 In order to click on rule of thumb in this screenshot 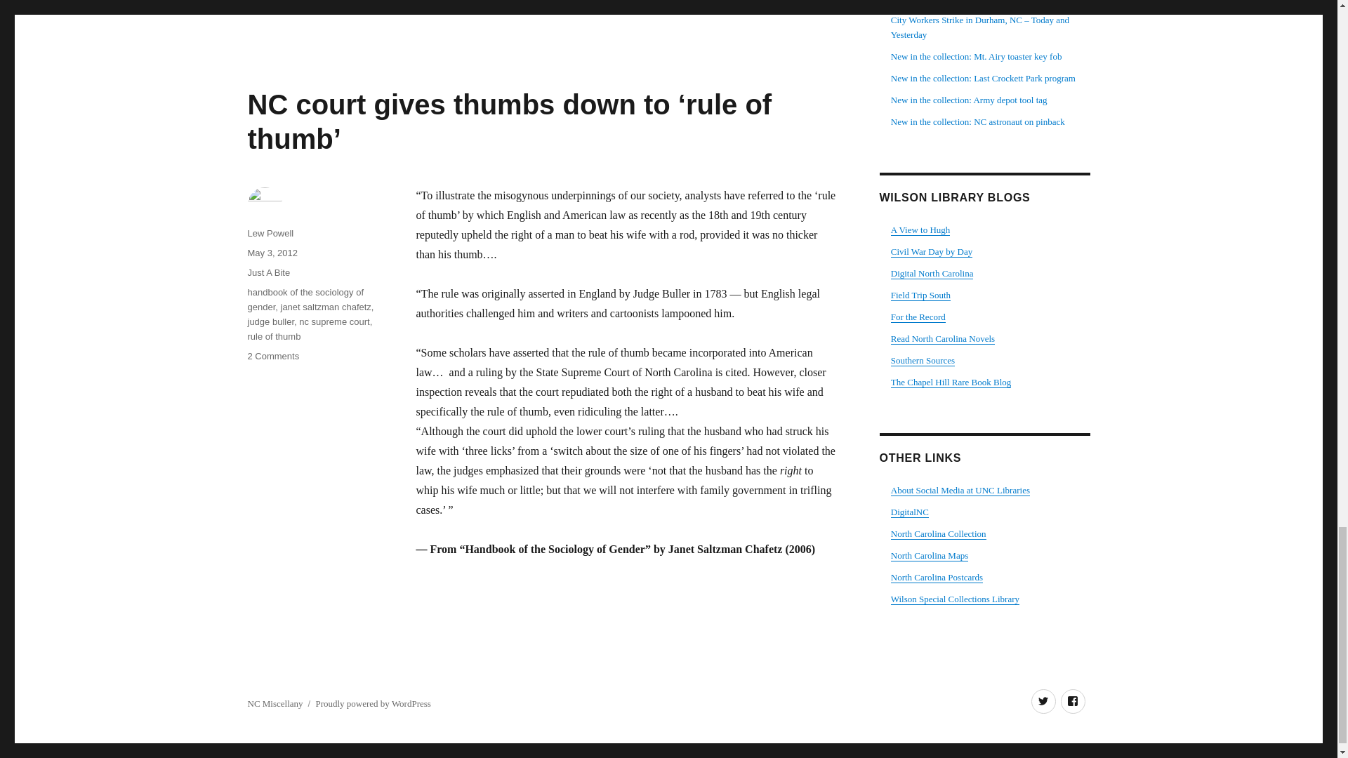, I will do `click(274, 336)`.